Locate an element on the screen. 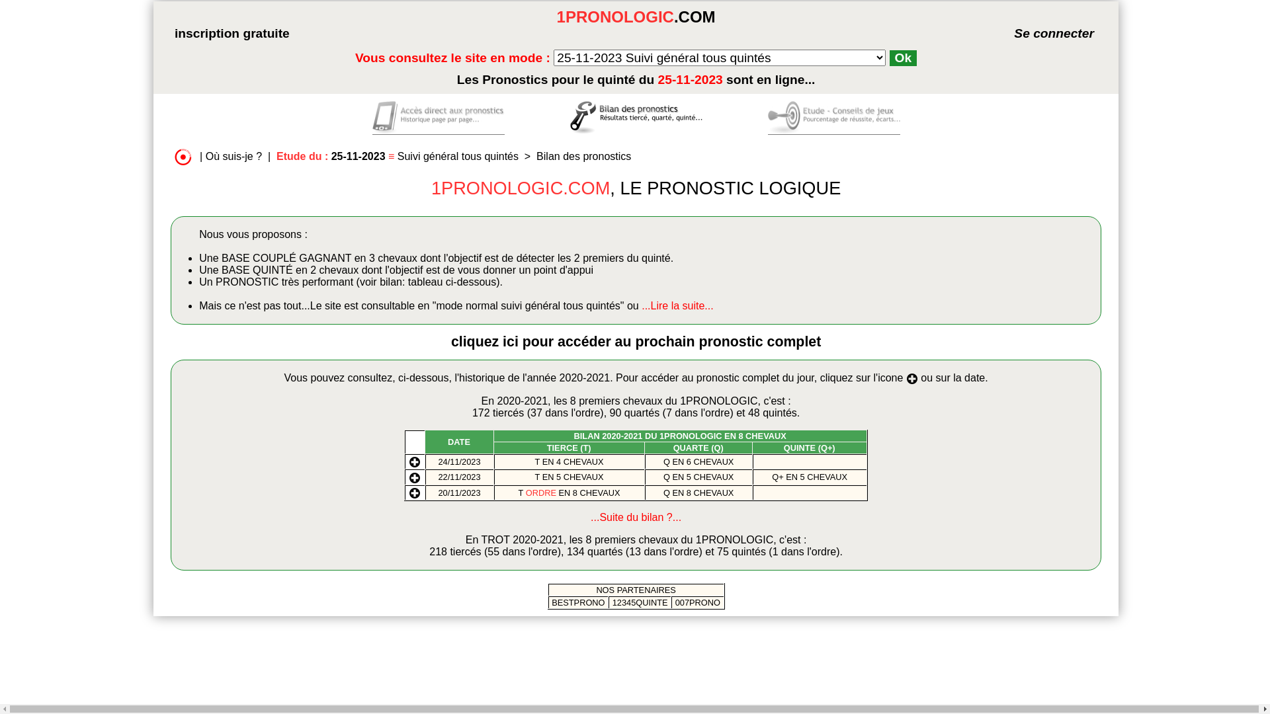 This screenshot has height=714, width=1270. Bilan des pronostics is located at coordinates (583, 156).